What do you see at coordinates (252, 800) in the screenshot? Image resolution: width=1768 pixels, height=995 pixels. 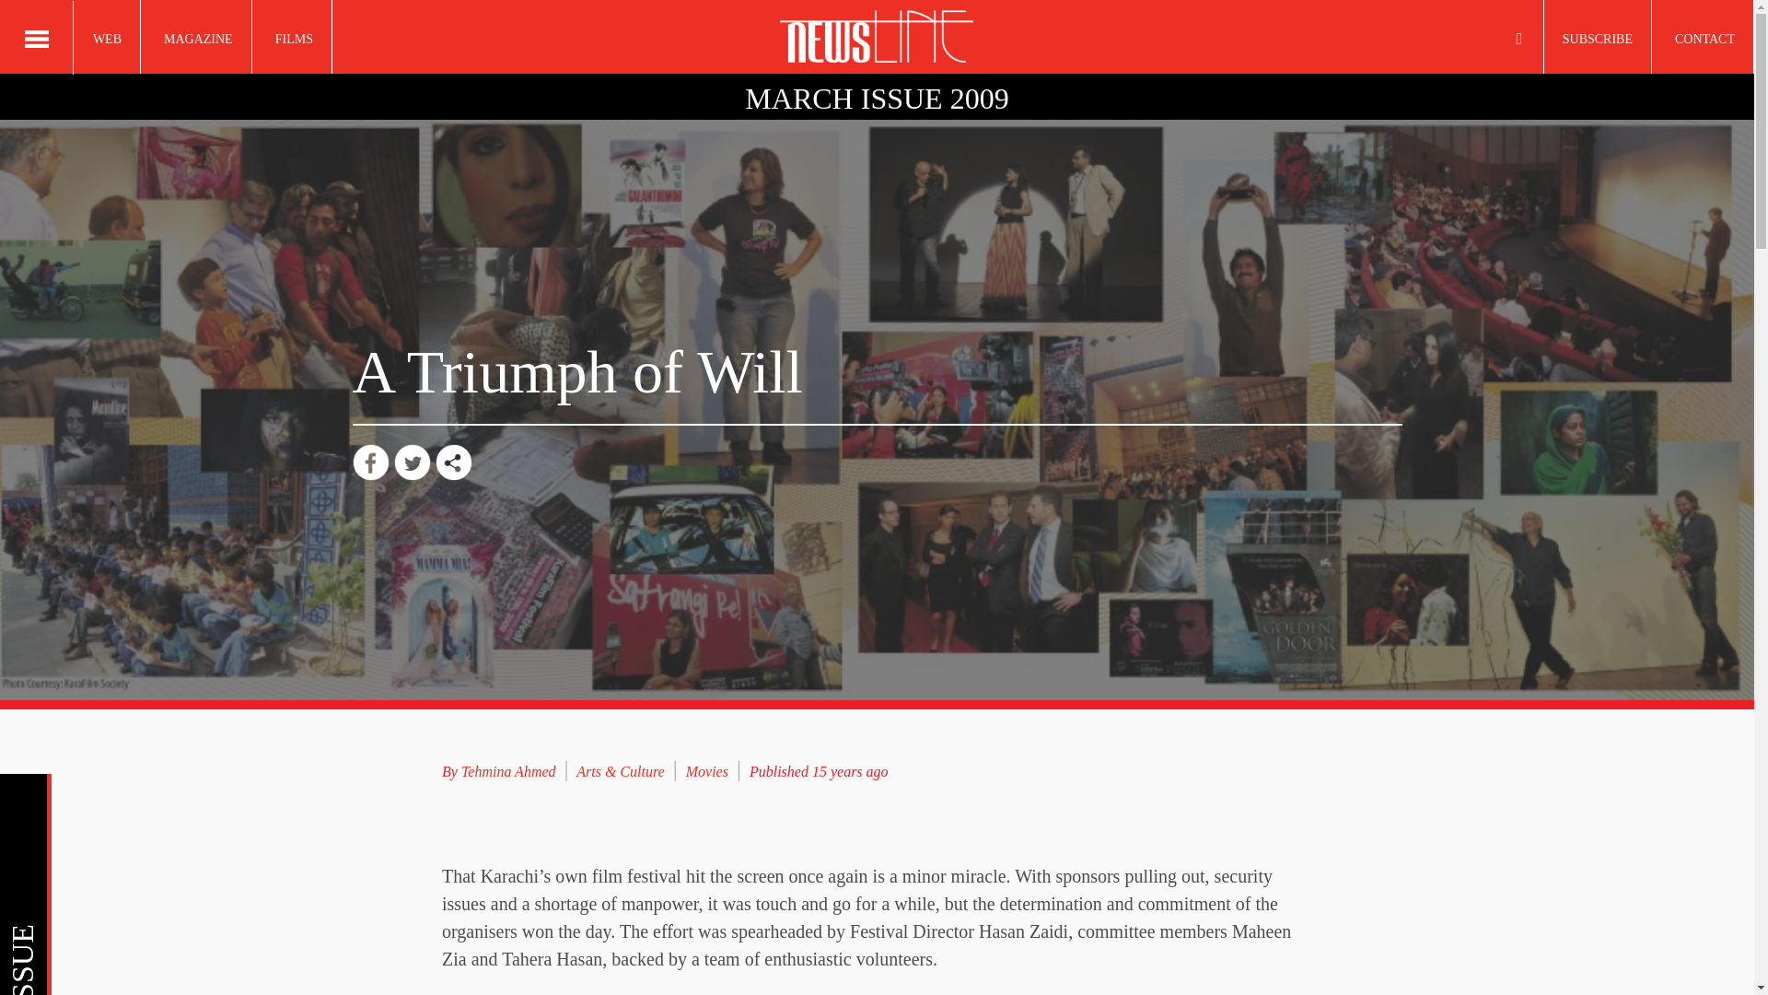 I see `IN THIS ISSUE` at bounding box center [252, 800].